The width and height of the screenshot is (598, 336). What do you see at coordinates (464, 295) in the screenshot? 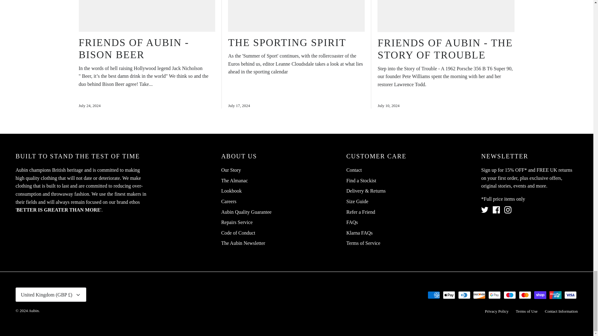
I see `Diners Club` at bounding box center [464, 295].